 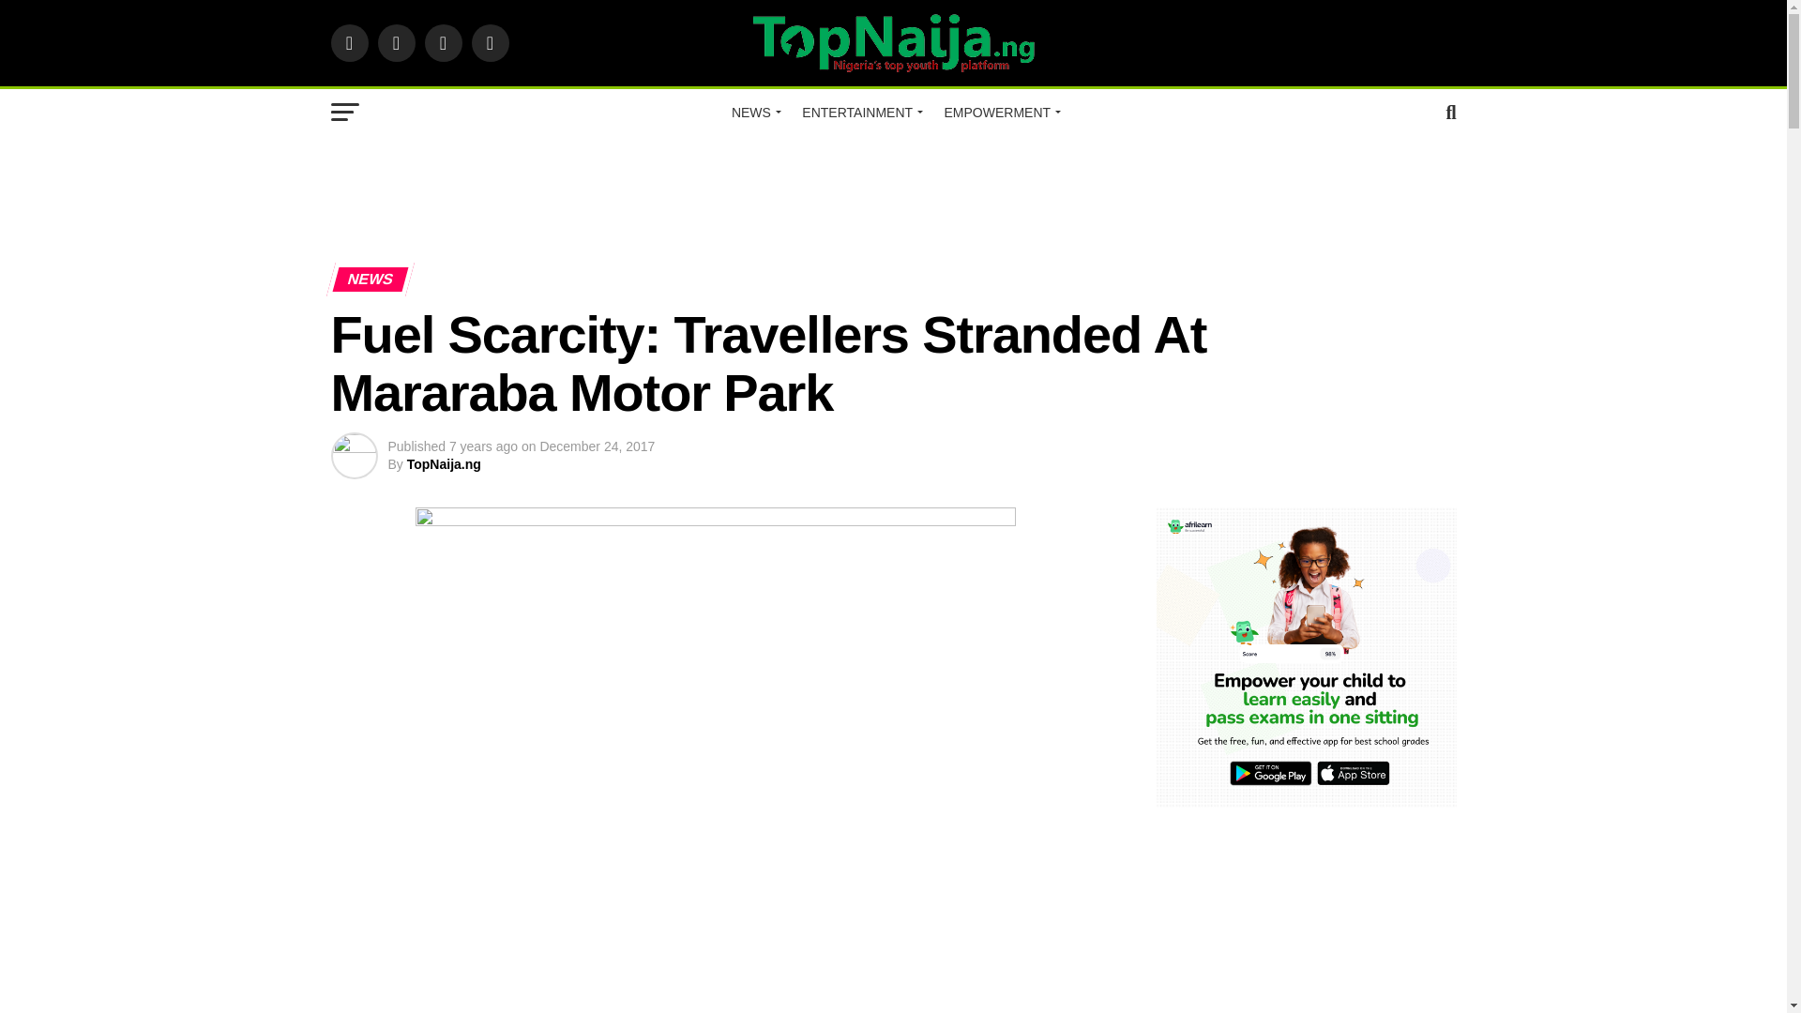 I want to click on NEWS, so click(x=754, y=113).